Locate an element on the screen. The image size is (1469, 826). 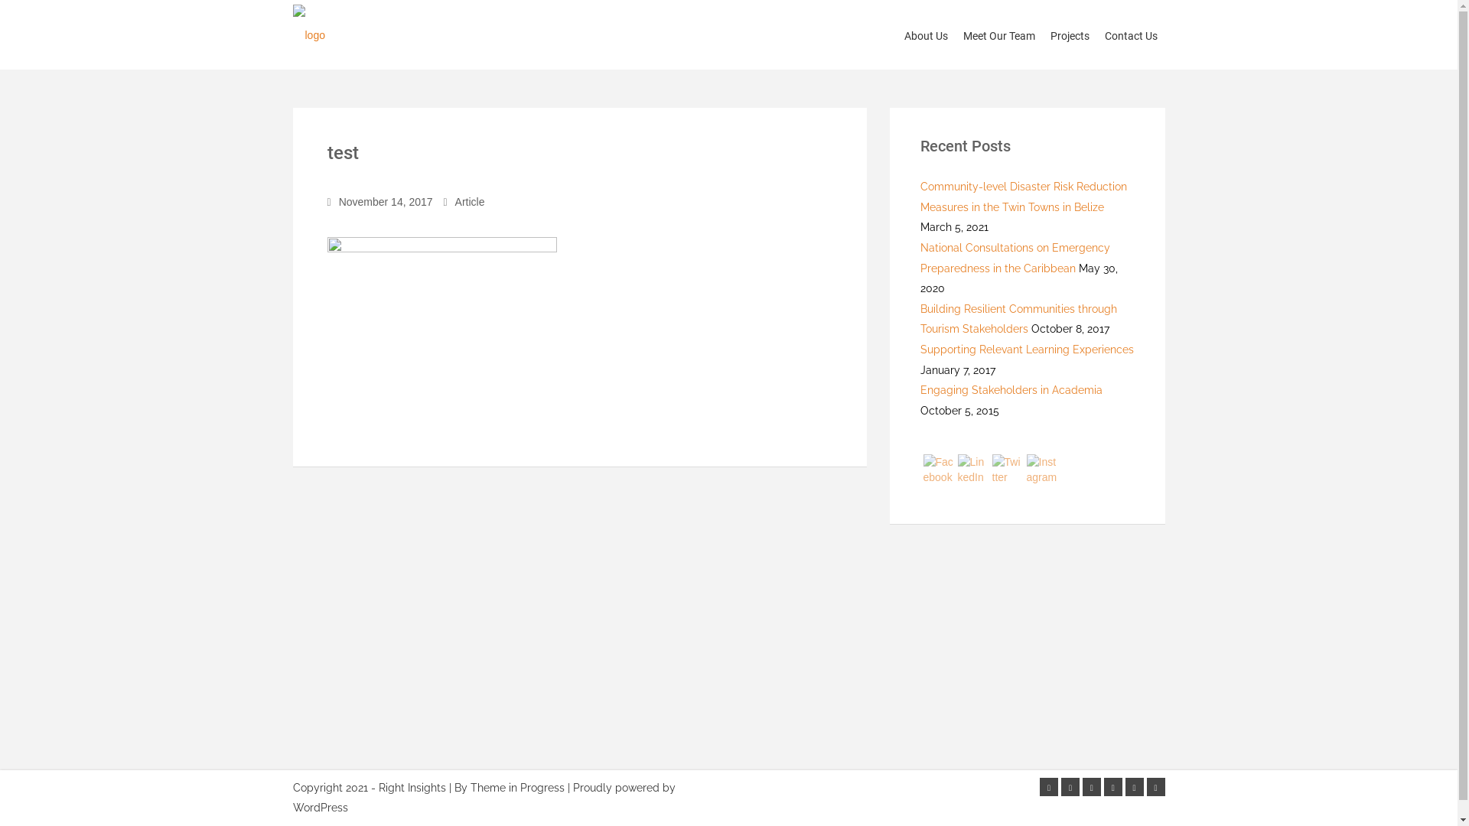
LinkedIn is located at coordinates (973, 470).